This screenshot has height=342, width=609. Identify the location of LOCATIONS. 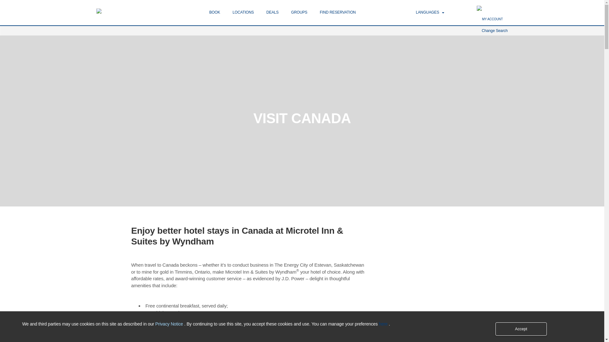
(243, 13).